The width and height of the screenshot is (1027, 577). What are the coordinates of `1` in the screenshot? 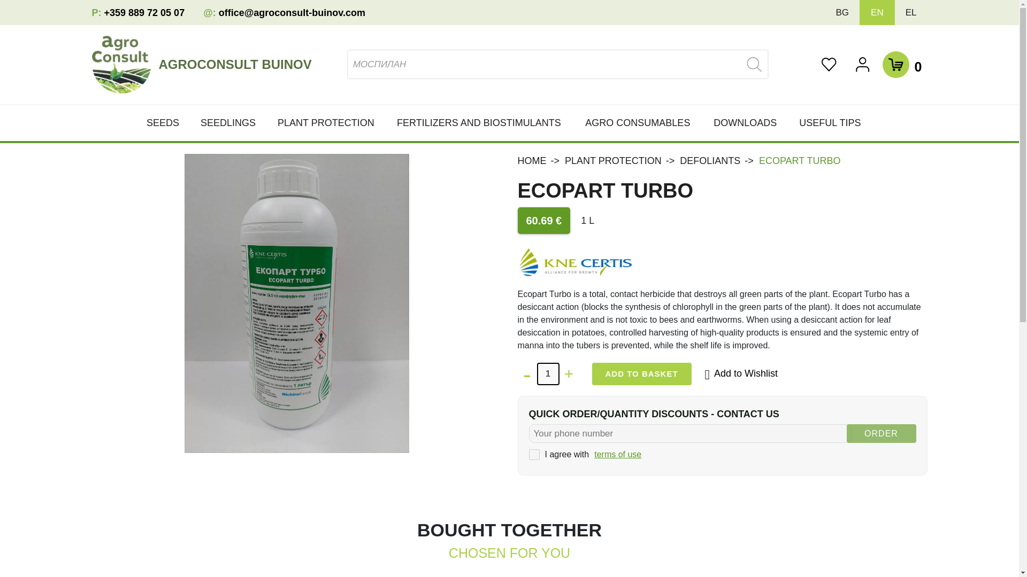 It's located at (548, 374).